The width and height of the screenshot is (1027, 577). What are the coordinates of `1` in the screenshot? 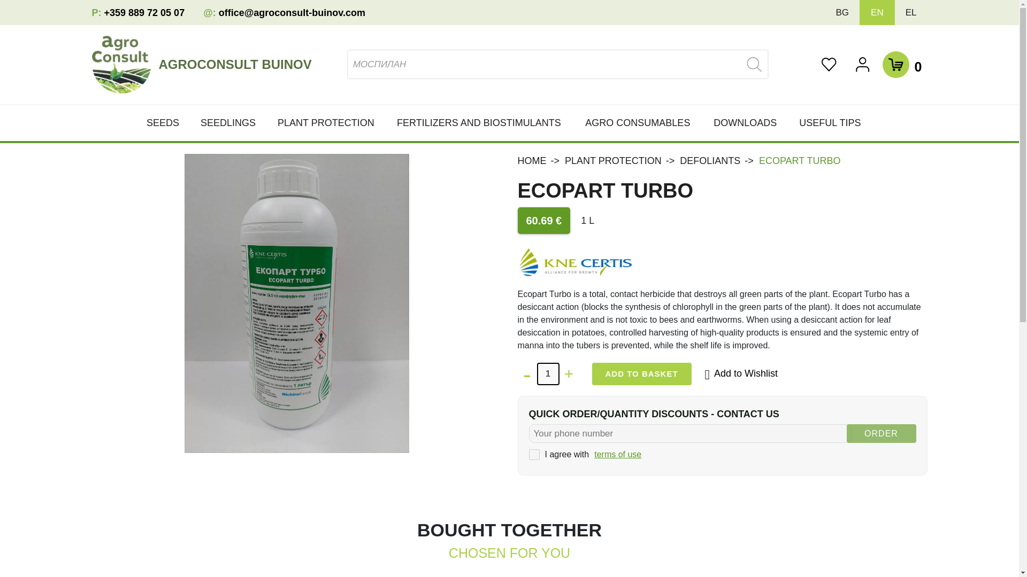 It's located at (548, 374).